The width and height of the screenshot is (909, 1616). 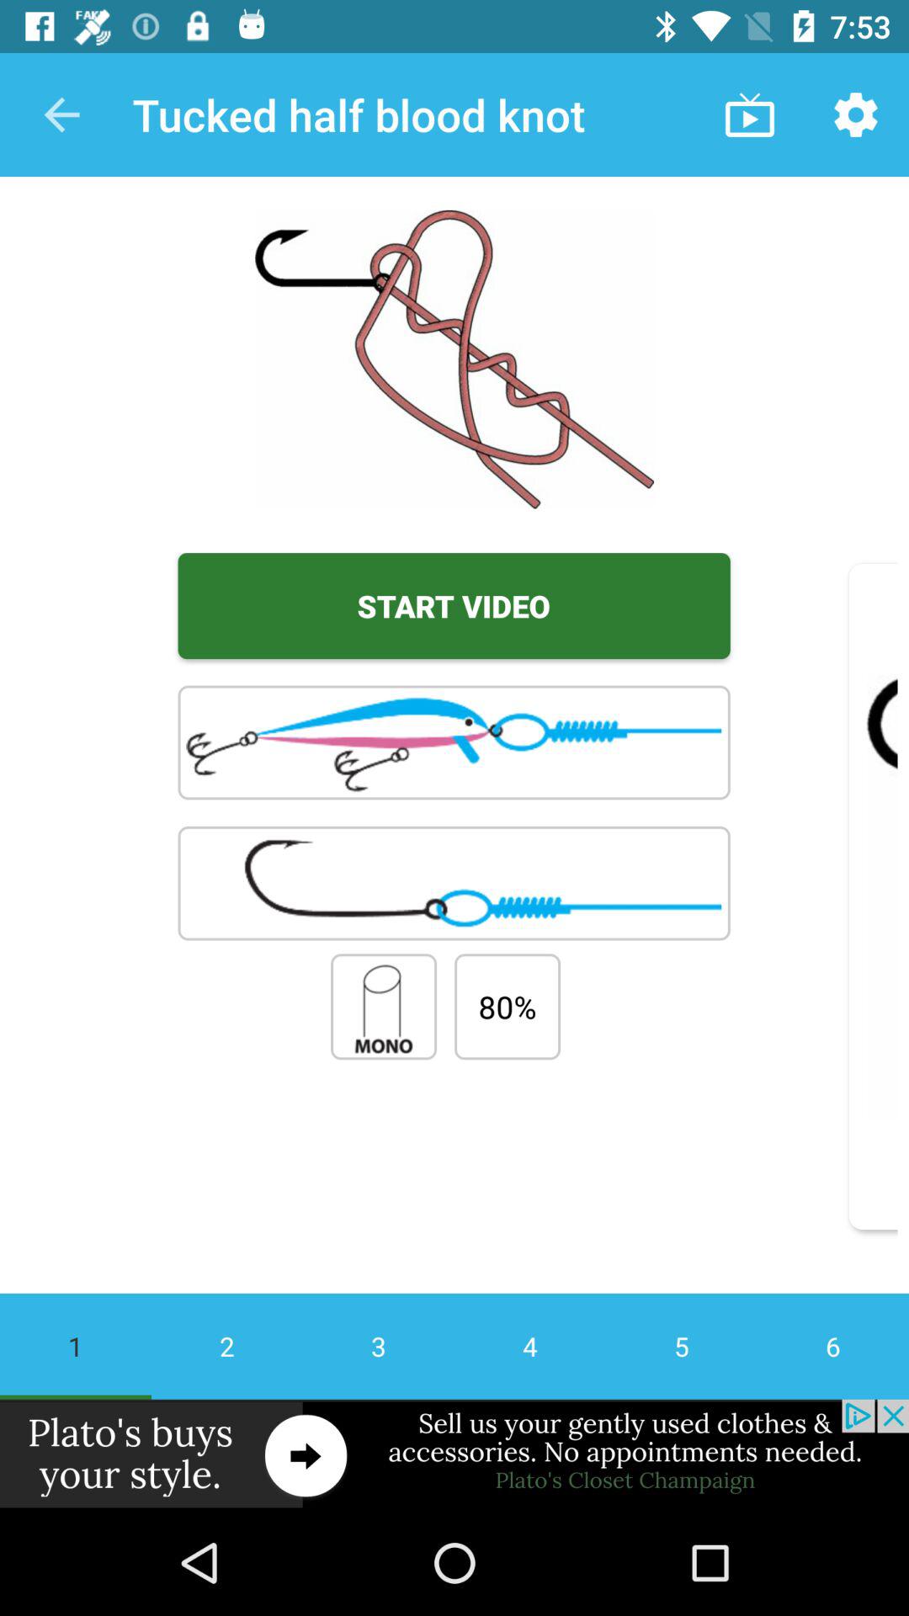 I want to click on advertisement, so click(x=454, y=1454).